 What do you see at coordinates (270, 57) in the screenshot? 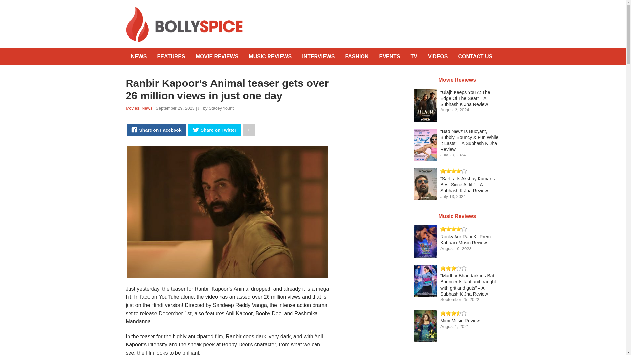
I see `MUSIC REVIEWS` at bounding box center [270, 57].